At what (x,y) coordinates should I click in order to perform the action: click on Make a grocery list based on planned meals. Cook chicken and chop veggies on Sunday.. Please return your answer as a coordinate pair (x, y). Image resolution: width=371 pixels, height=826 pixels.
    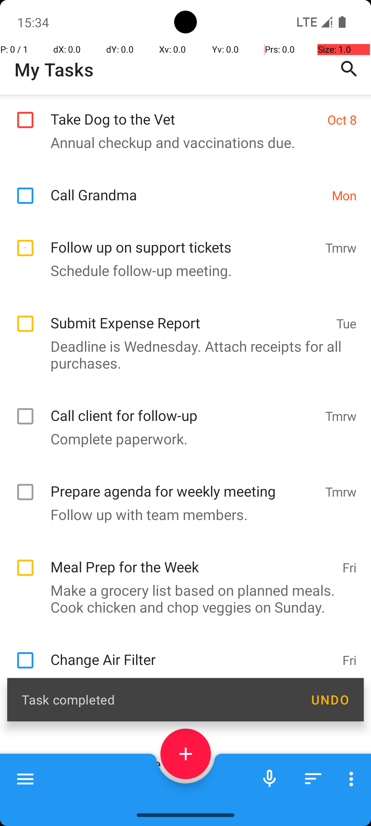
    Looking at the image, I should click on (182, 617).